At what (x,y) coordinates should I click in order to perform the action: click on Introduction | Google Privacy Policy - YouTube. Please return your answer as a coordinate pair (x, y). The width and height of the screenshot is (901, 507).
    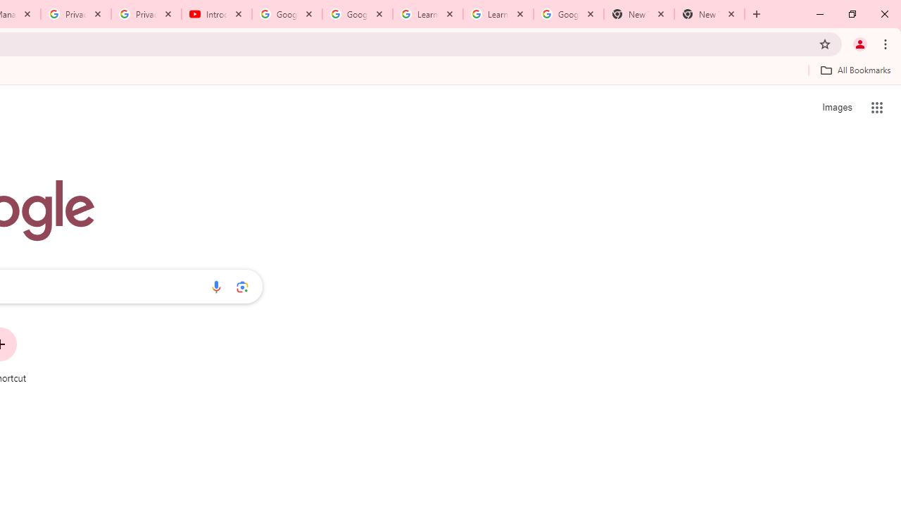
    Looking at the image, I should click on (217, 14).